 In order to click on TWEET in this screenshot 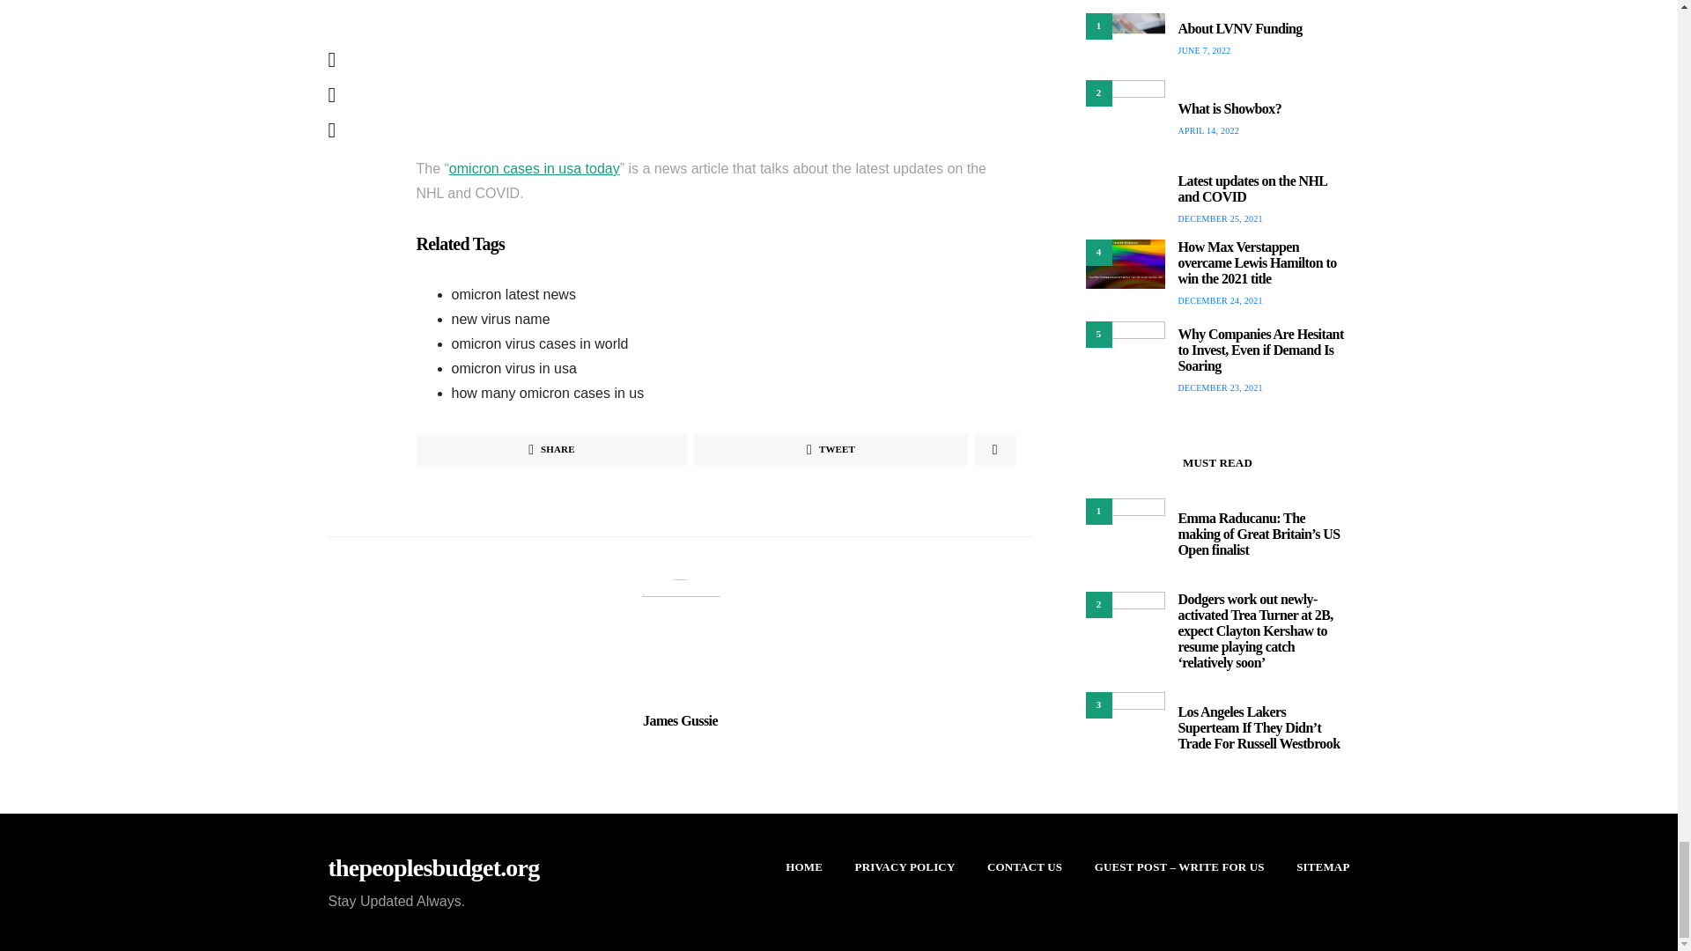, I will do `click(830, 449)`.